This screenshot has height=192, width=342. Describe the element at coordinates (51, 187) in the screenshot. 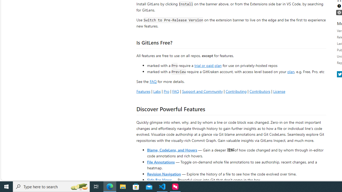

I see `Type here to search` at that location.